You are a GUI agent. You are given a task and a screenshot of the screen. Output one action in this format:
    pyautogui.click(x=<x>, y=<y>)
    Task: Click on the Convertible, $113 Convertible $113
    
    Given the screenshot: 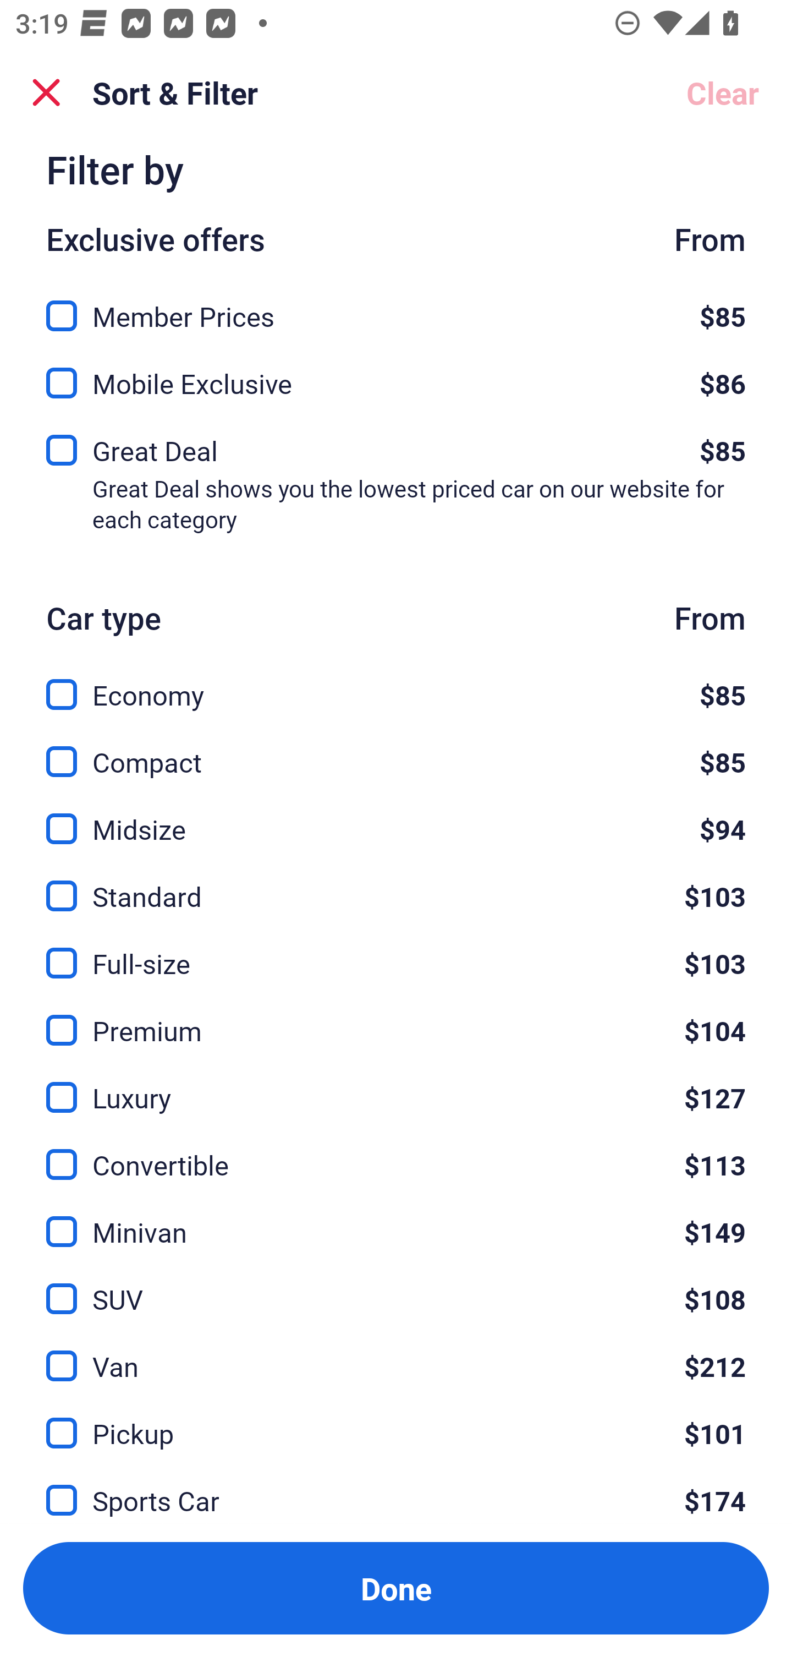 What is the action you would take?
    pyautogui.click(x=396, y=1152)
    